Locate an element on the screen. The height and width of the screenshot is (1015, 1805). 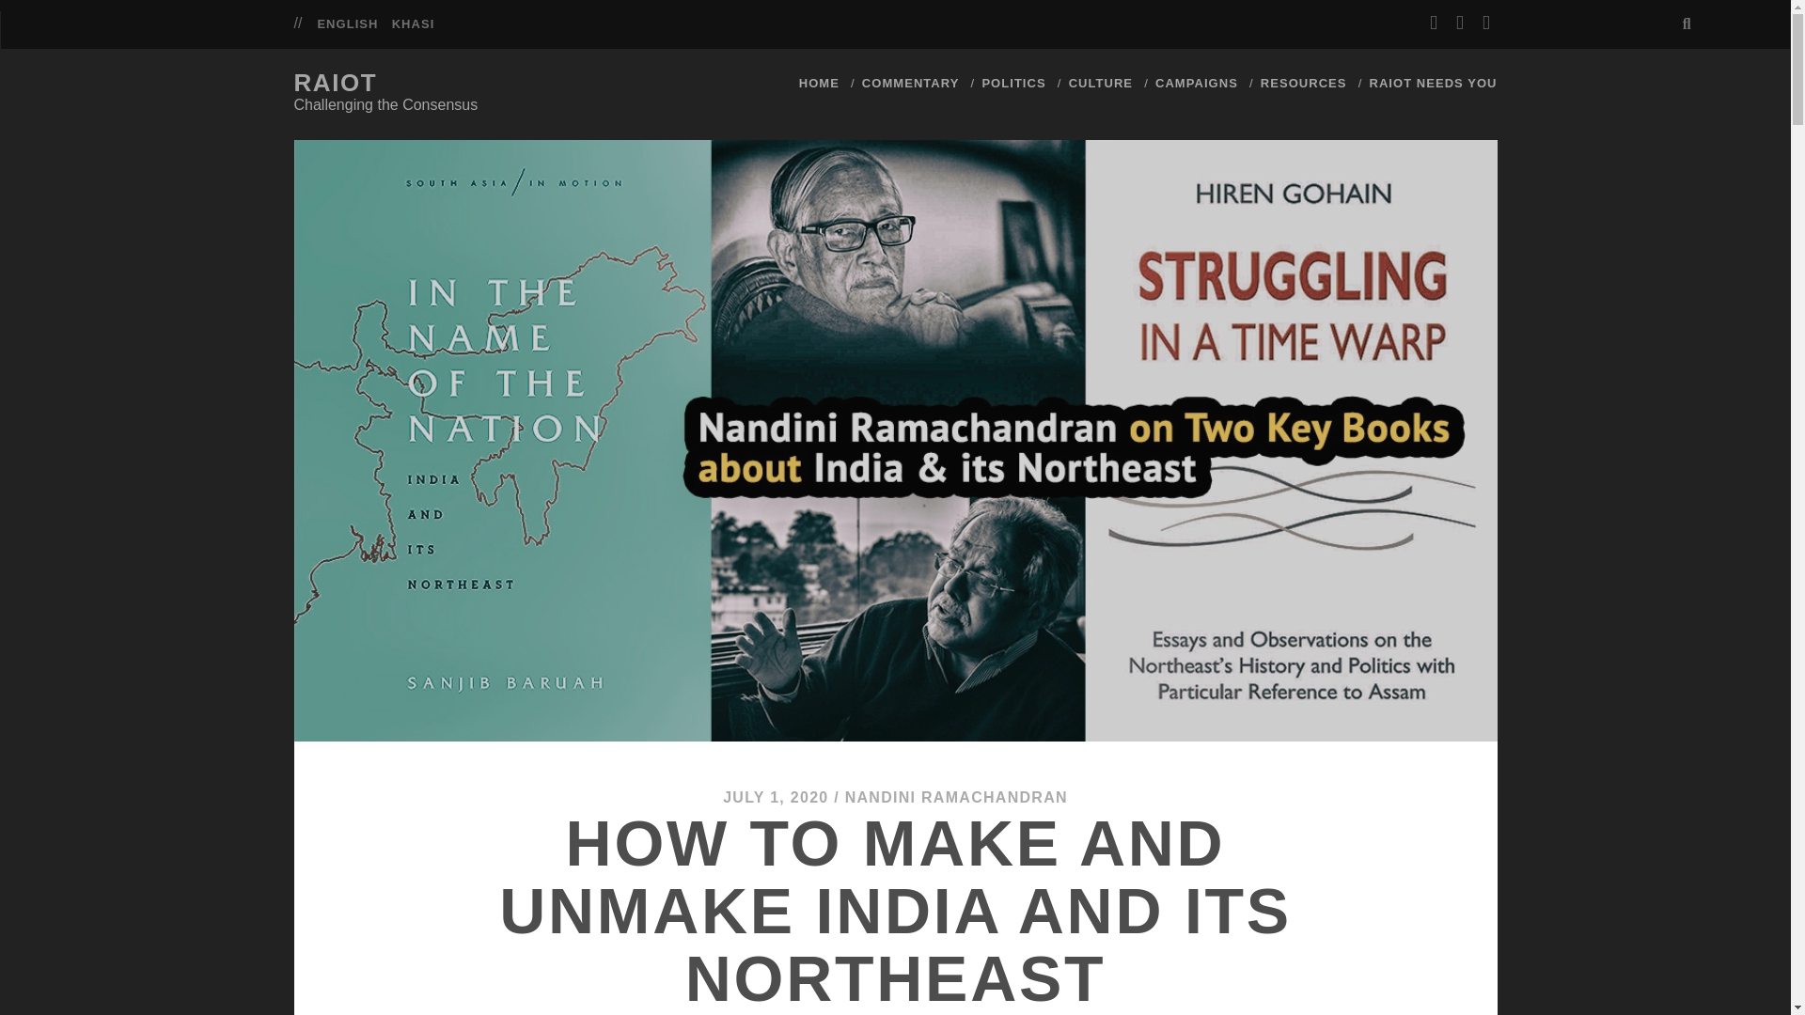
HOME is located at coordinates (819, 83).